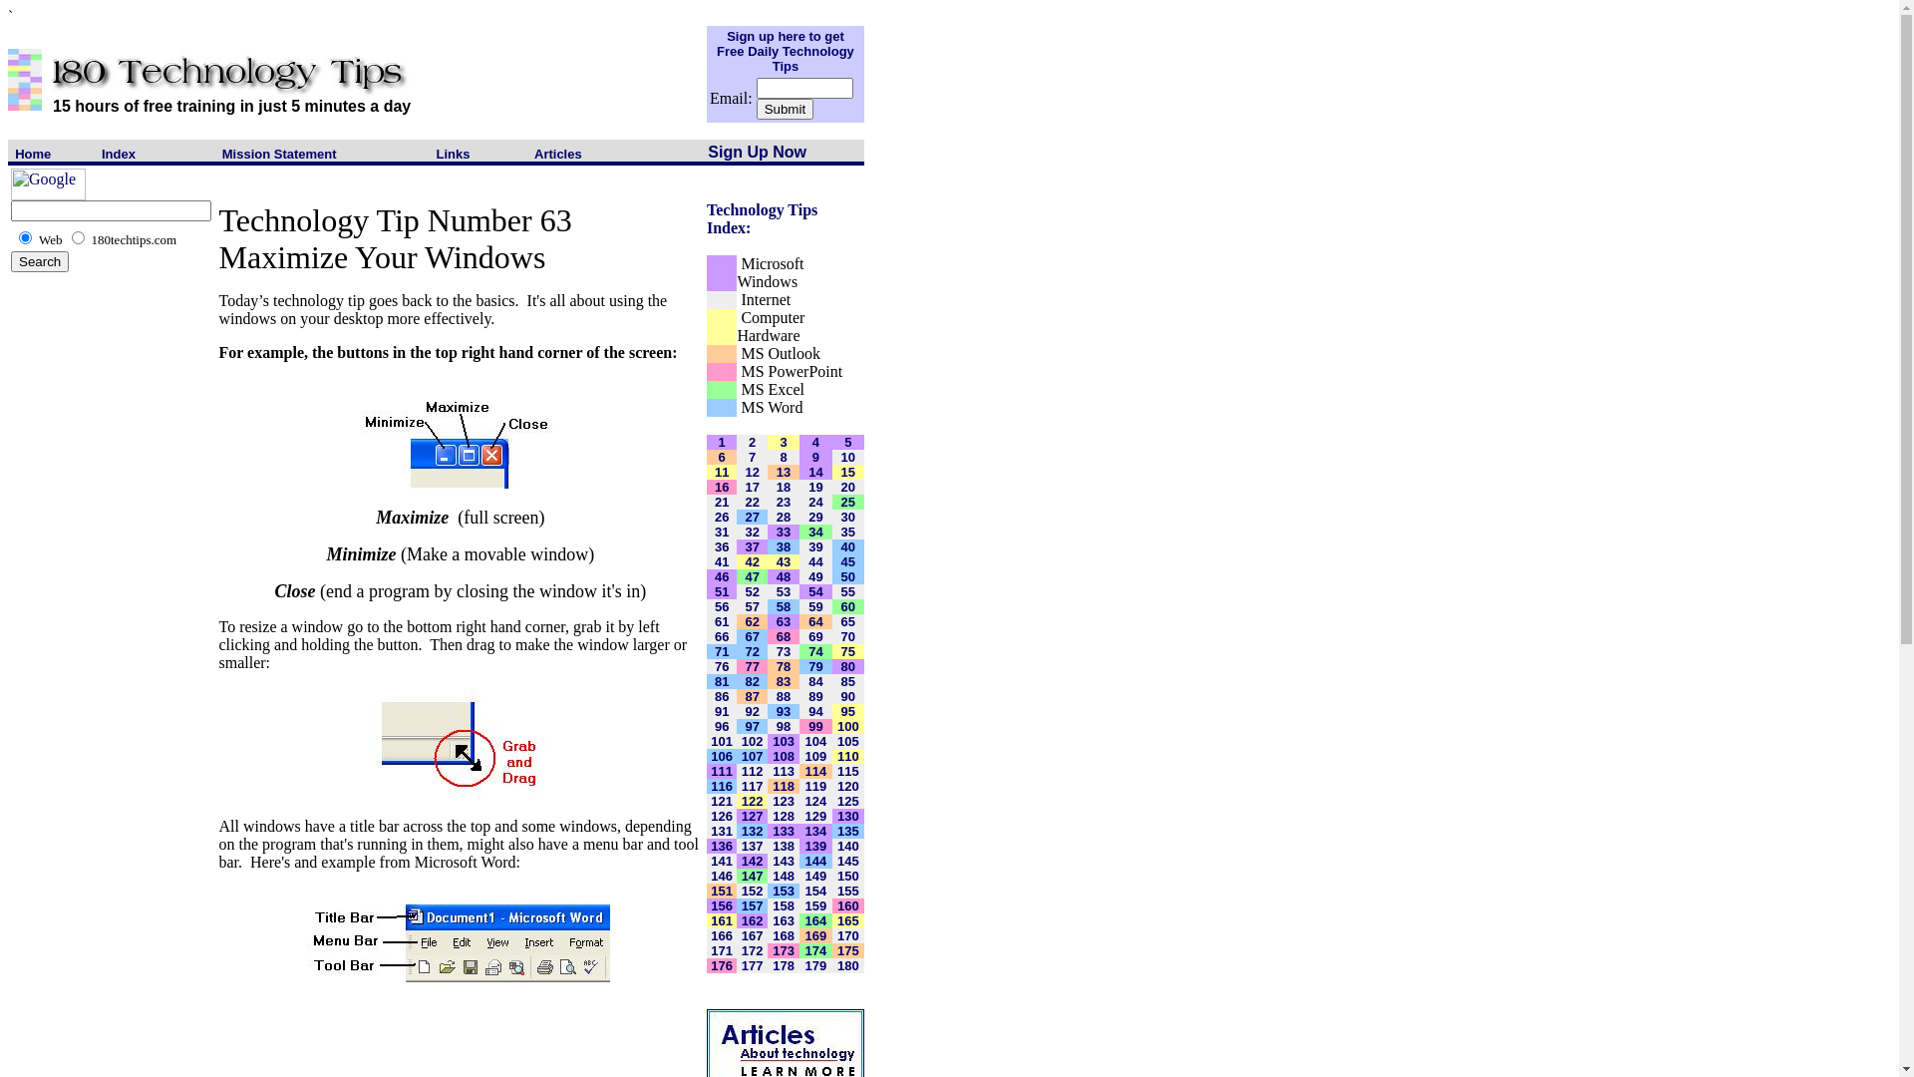  I want to click on 147, so click(753, 876).